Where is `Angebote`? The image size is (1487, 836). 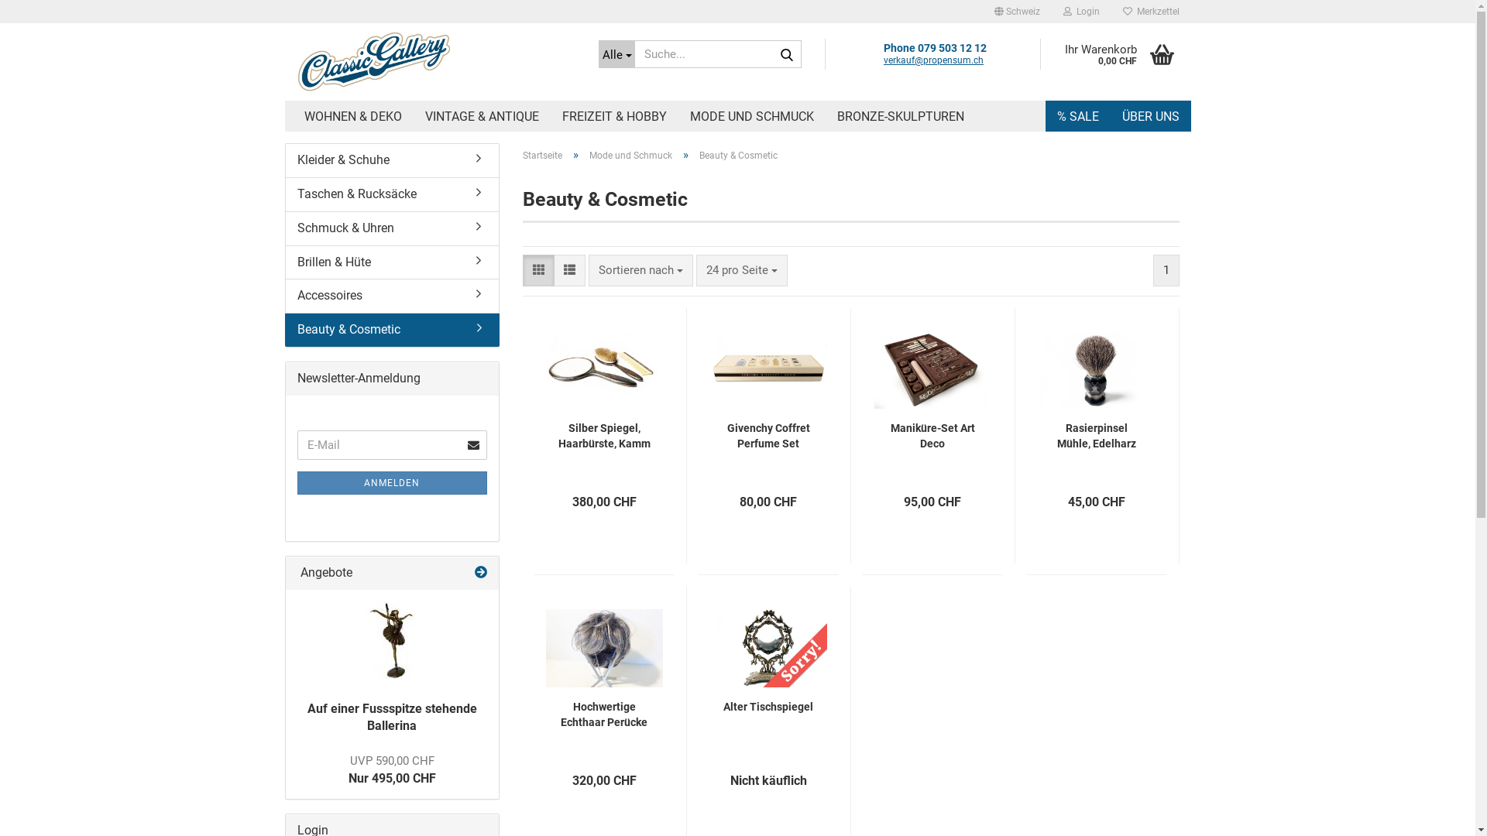
Angebote is located at coordinates (481, 573).